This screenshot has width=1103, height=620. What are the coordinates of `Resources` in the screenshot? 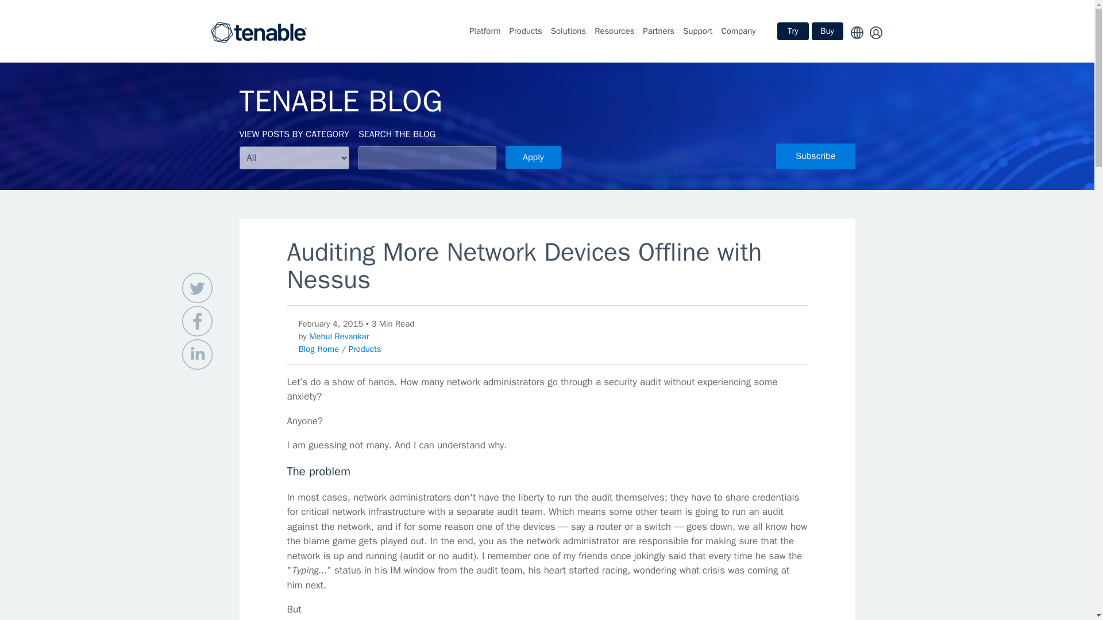 It's located at (614, 31).